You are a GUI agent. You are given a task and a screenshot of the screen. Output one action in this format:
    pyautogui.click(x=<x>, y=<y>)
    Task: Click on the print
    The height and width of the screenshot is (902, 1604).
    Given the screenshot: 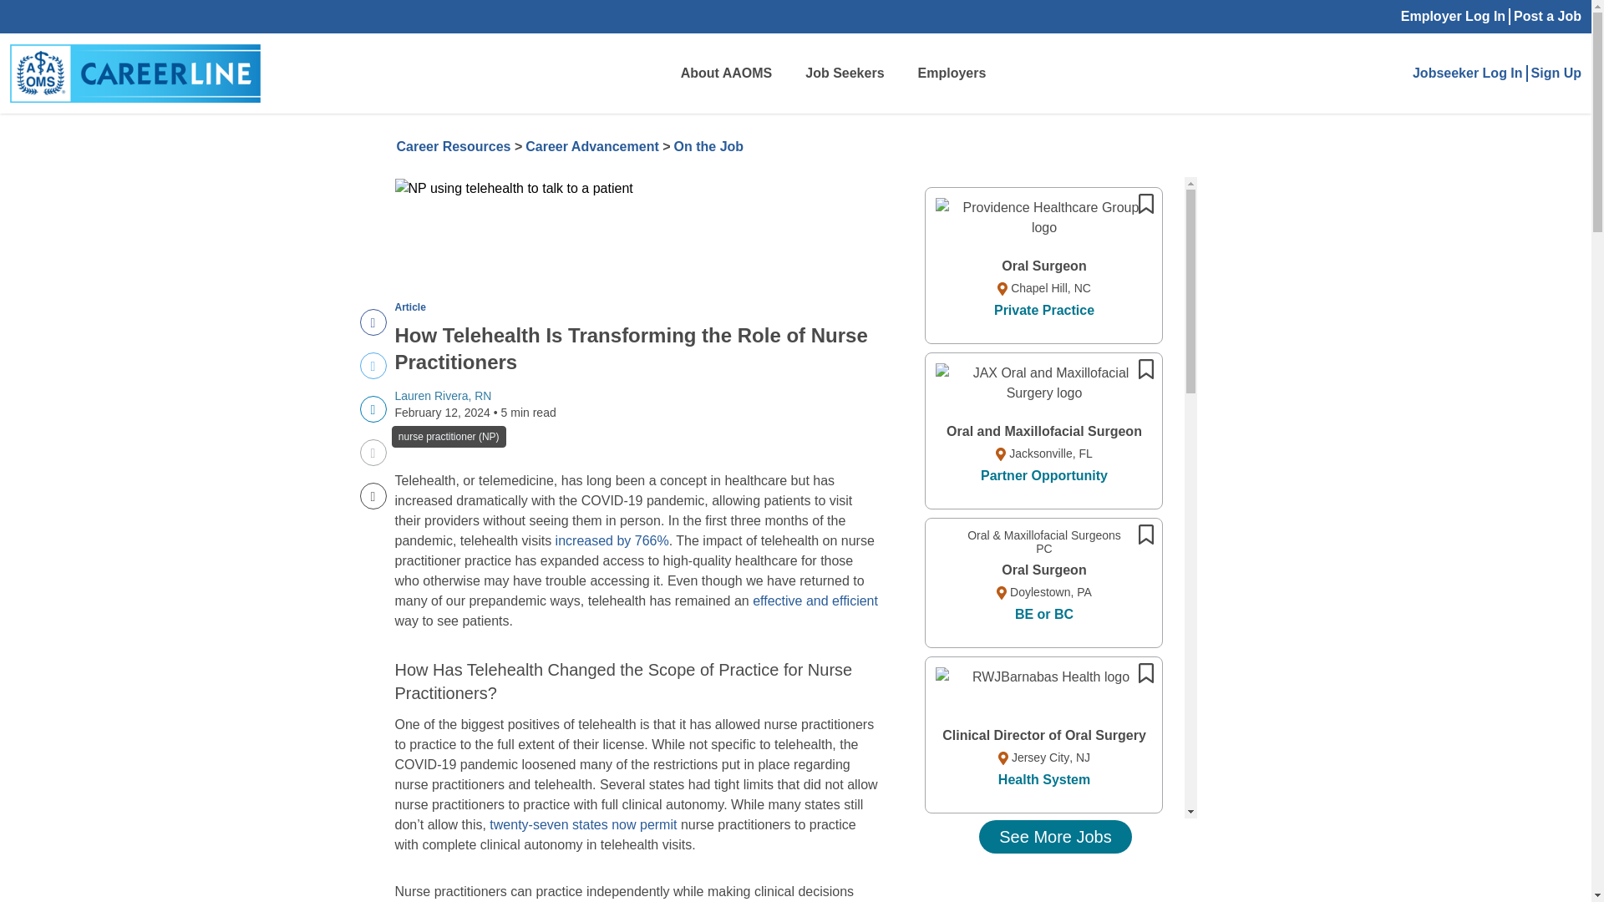 What is the action you would take?
    pyautogui.click(x=373, y=453)
    